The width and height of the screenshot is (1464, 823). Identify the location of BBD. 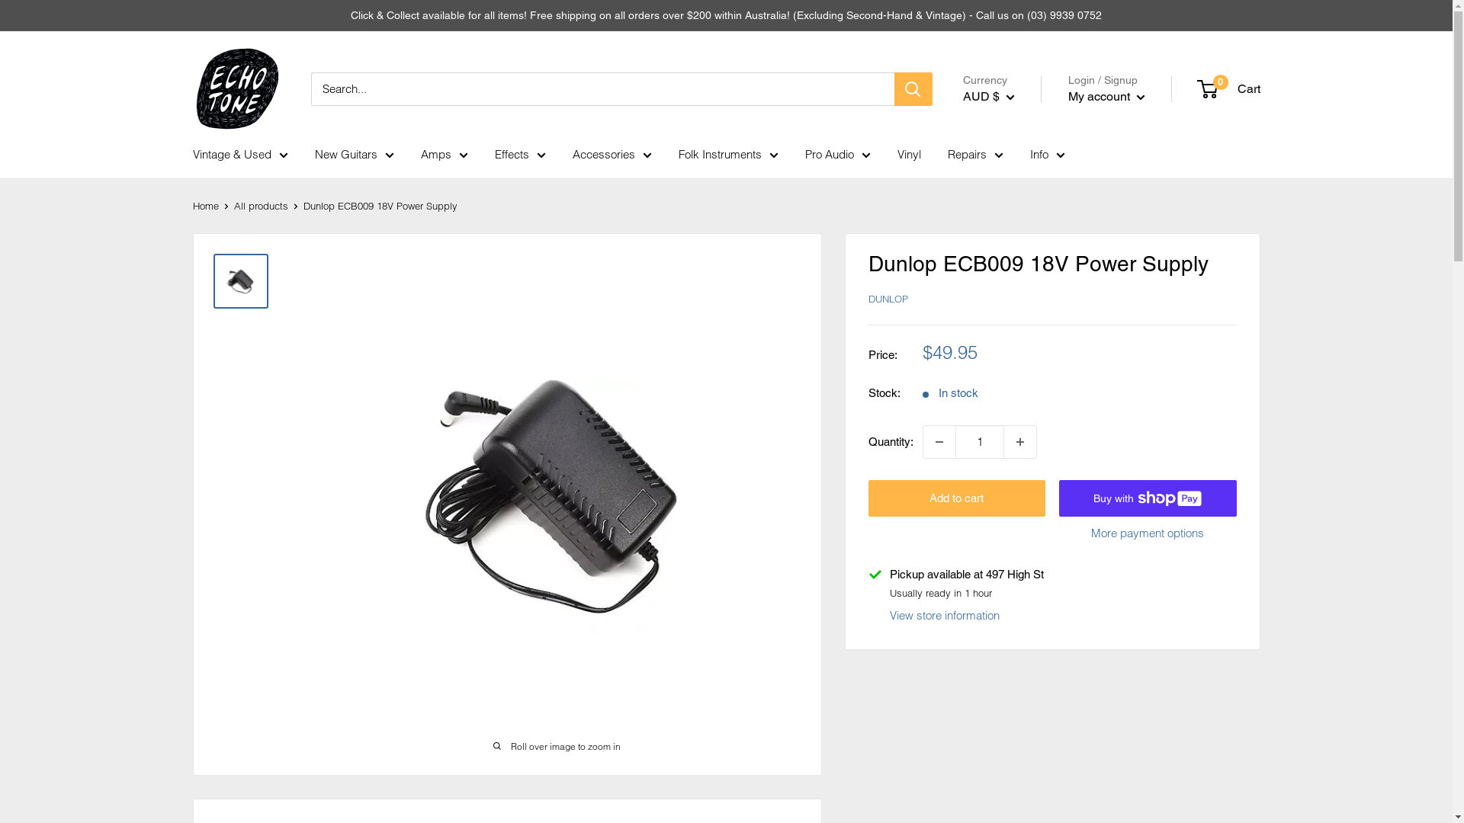
(1010, 463).